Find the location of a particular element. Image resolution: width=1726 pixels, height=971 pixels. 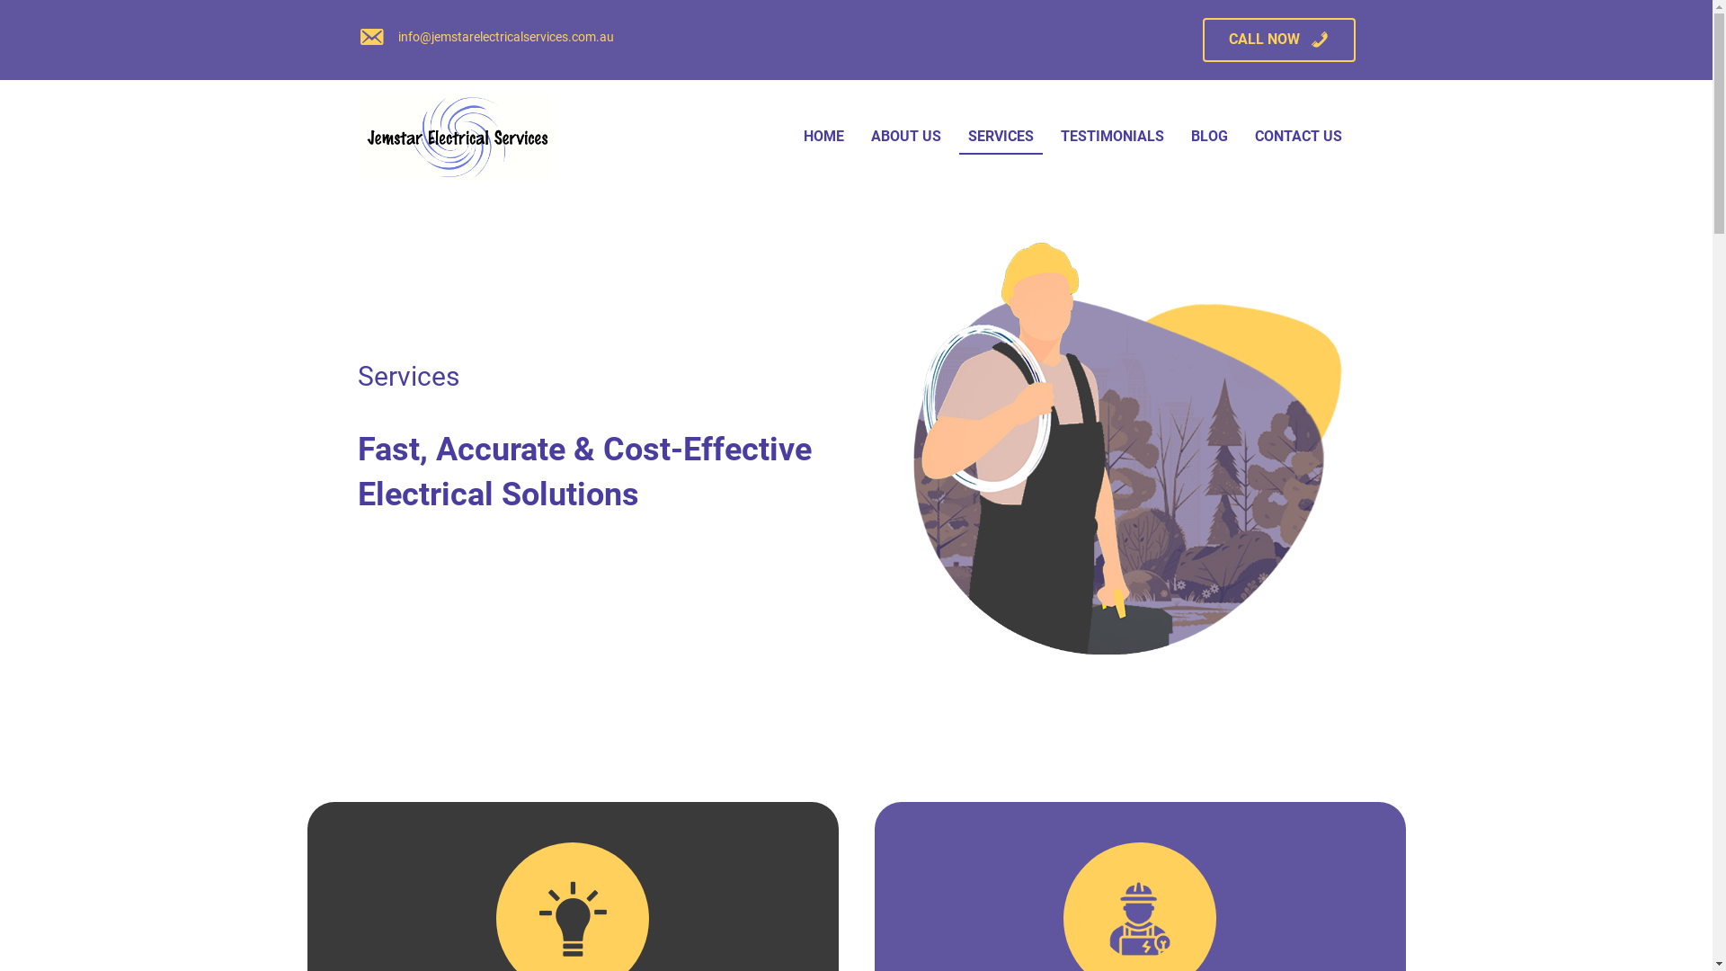

CONTACT US is located at coordinates (1298, 138).